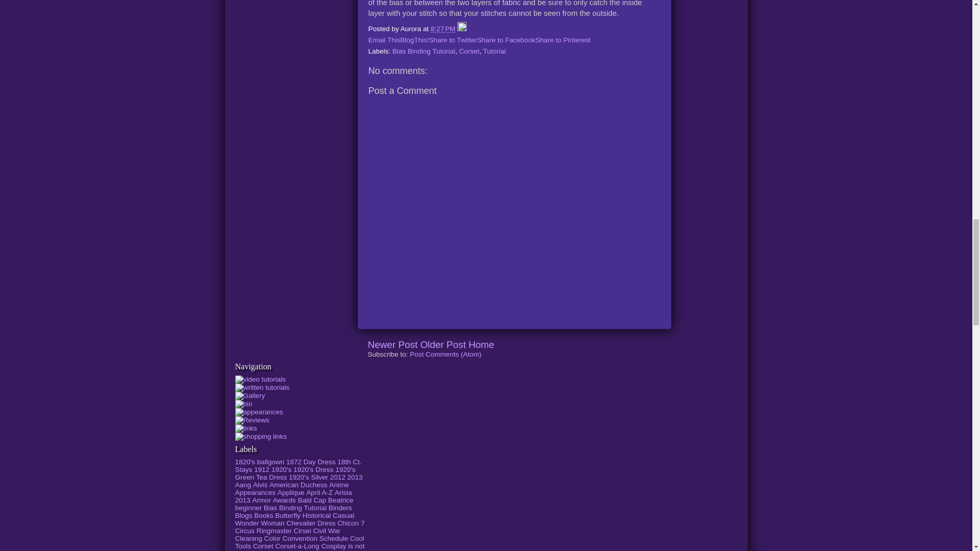 This screenshot has width=980, height=551. I want to click on Share to Facebook, so click(506, 40).